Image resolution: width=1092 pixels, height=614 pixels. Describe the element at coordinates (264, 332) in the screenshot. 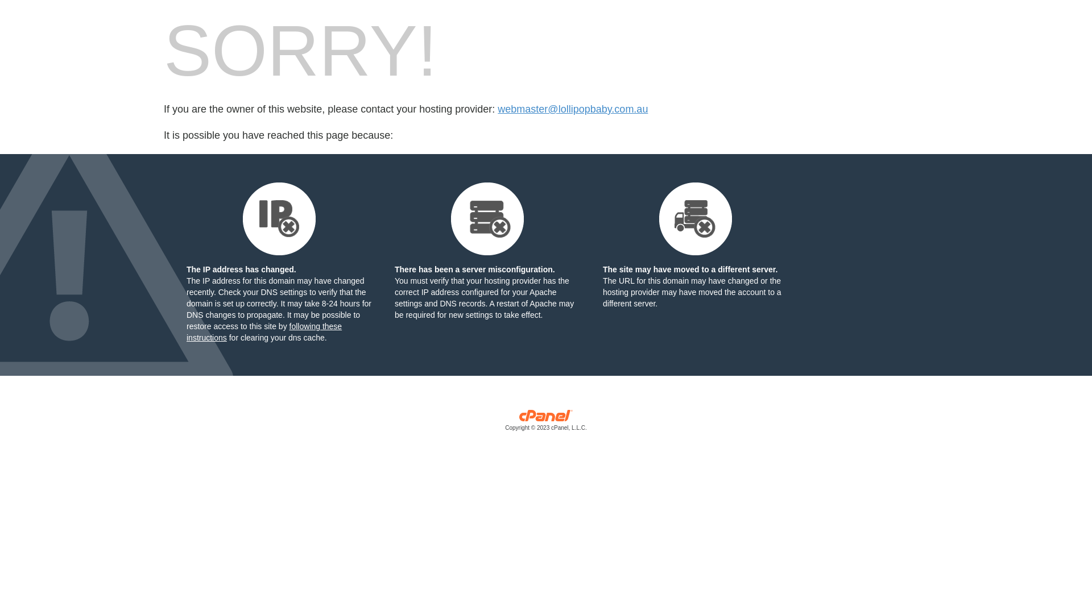

I see `following these instructions` at that location.